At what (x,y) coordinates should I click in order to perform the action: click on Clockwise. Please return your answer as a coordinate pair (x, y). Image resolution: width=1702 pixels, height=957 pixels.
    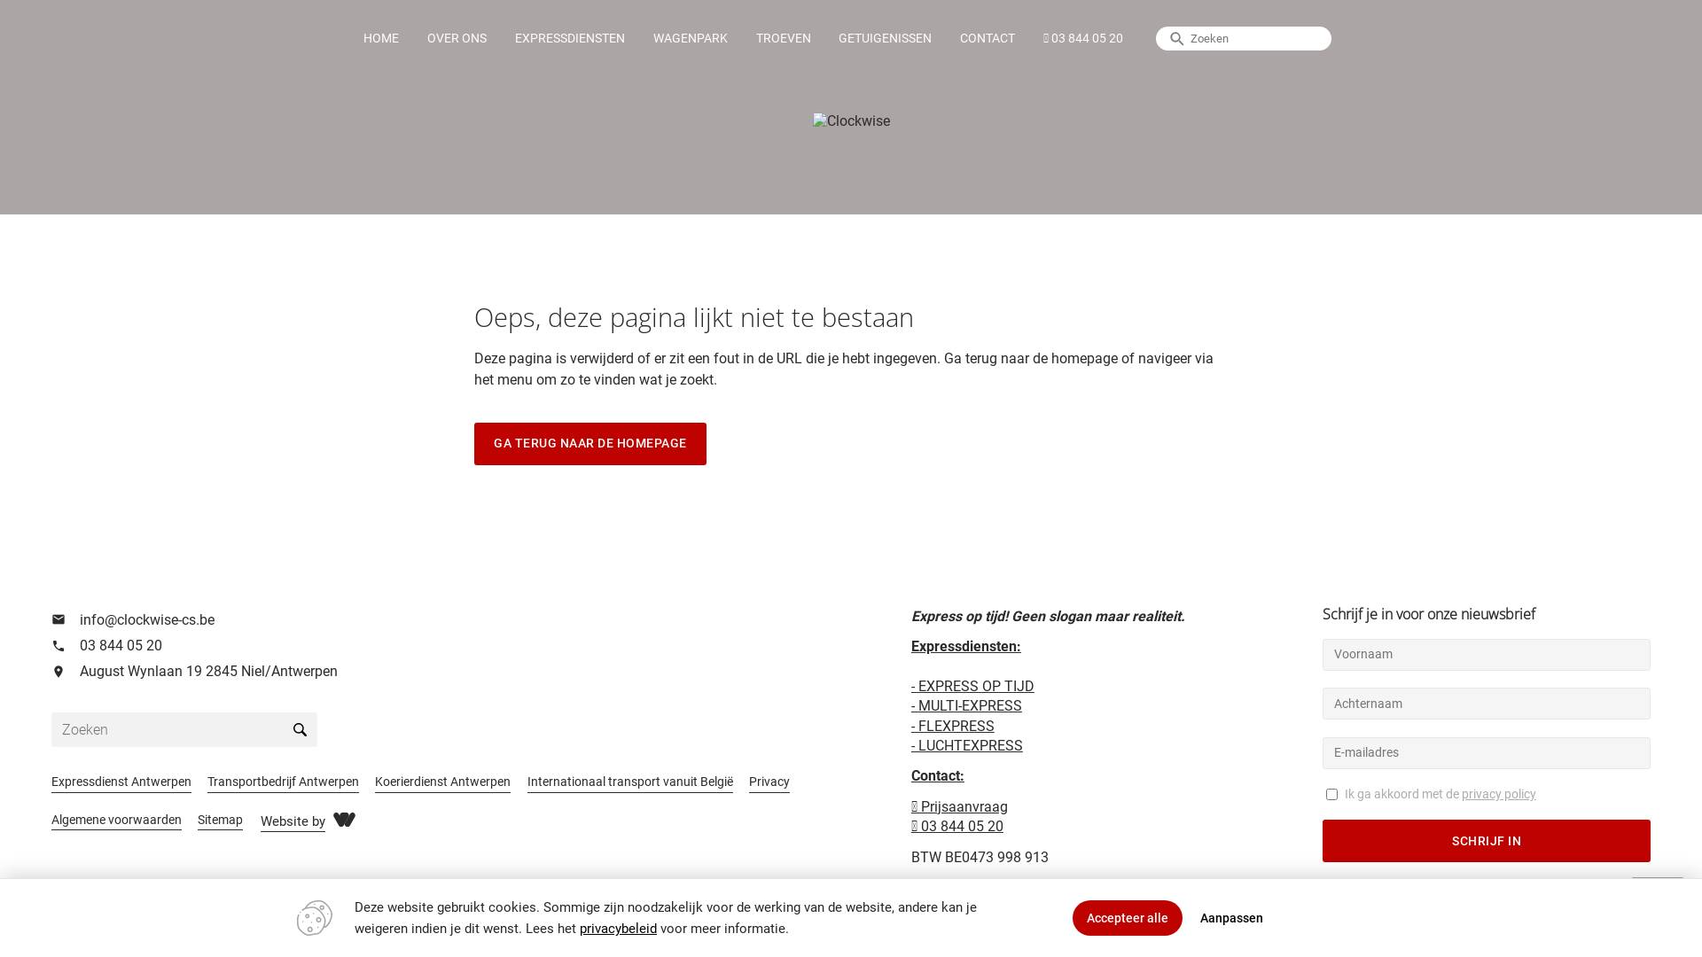
    Looking at the image, I should click on (850, 121).